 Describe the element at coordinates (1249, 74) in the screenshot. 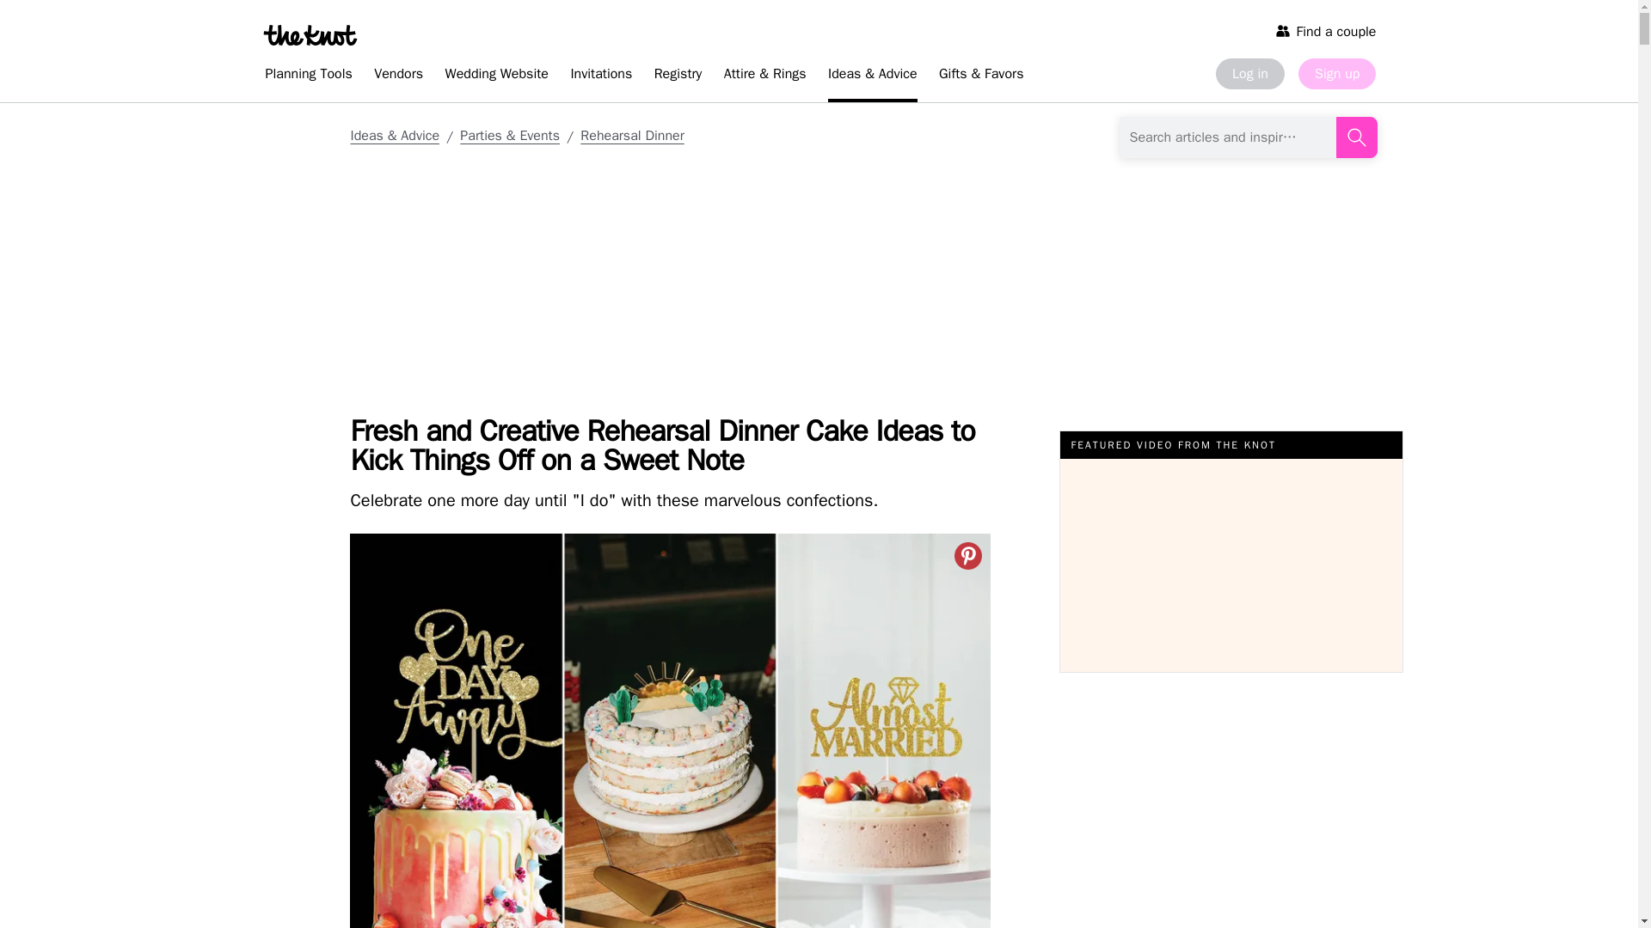

I see `Log in` at that location.